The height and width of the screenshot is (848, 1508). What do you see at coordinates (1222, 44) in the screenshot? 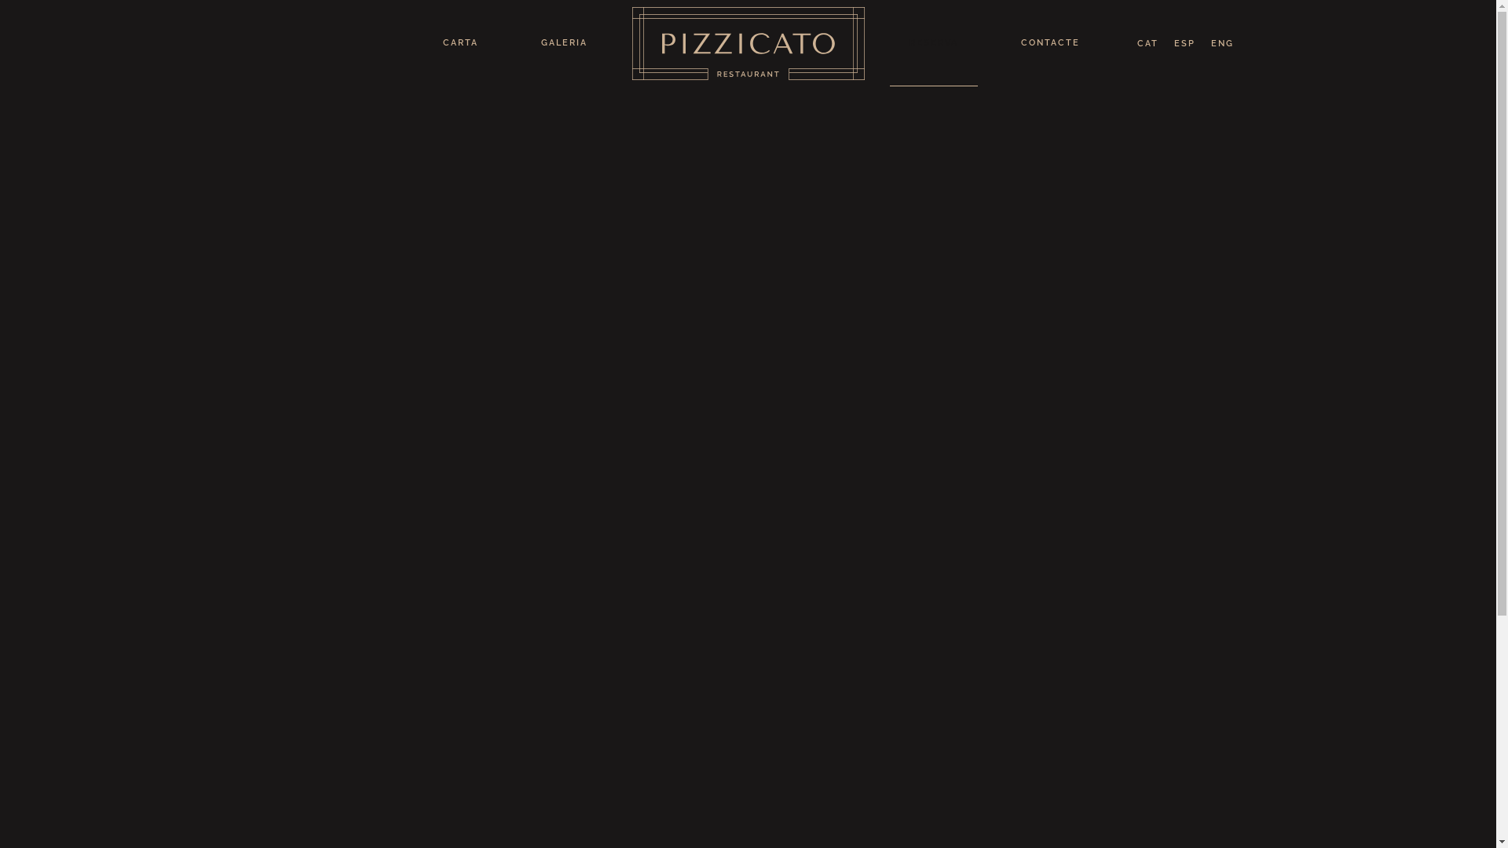
I see `ENG` at bounding box center [1222, 44].